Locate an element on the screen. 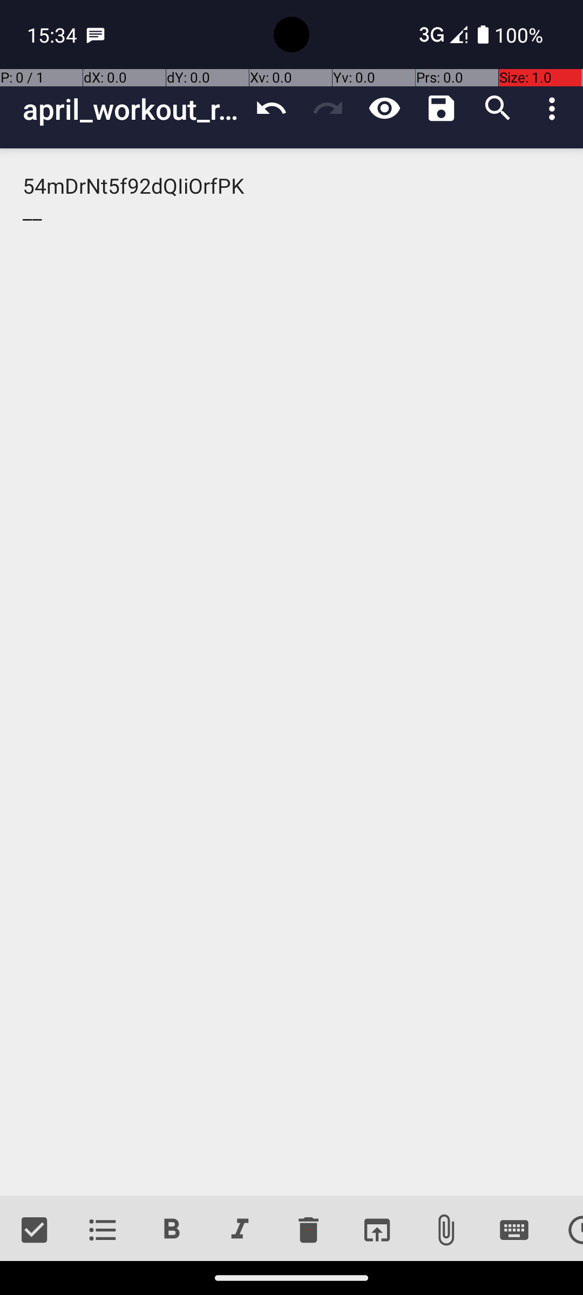 This screenshot has width=583, height=1295. 54mDrNt5f92dQIiOrfPK
__ is located at coordinates (291, 672).